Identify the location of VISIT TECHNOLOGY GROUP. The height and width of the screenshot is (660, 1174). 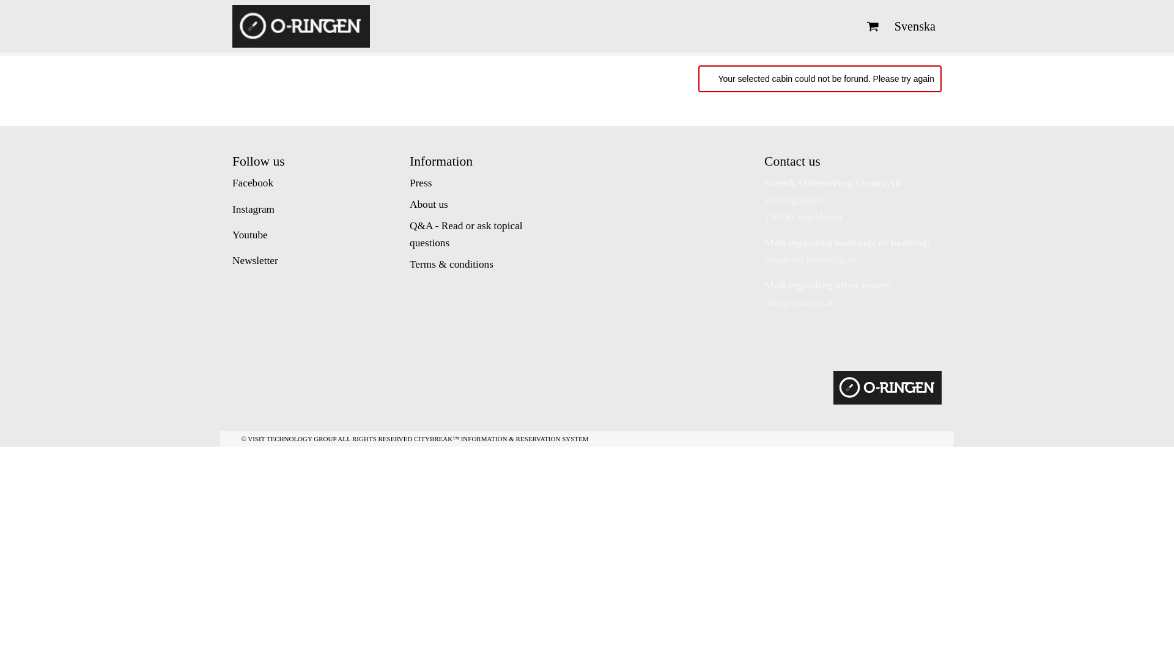
(292, 438).